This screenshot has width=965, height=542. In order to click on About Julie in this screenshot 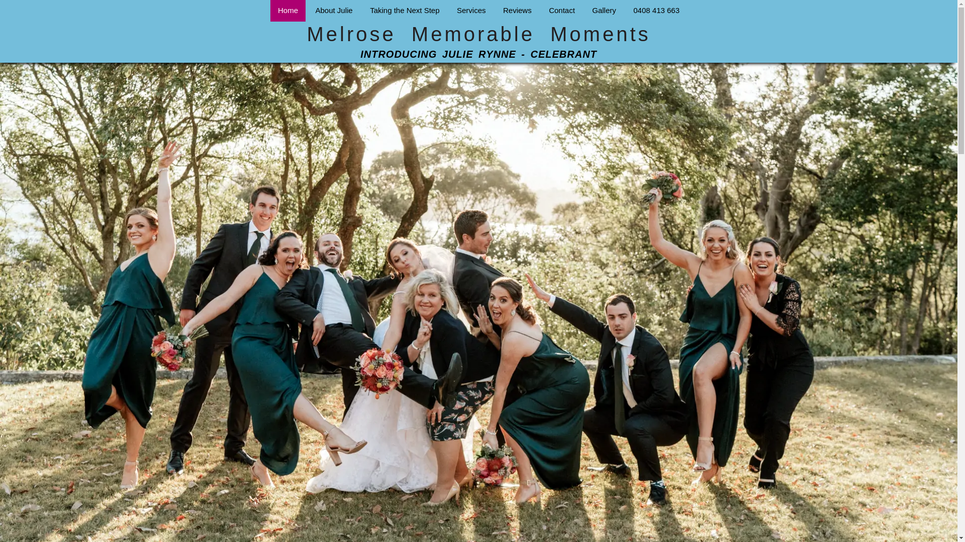, I will do `click(334, 11)`.